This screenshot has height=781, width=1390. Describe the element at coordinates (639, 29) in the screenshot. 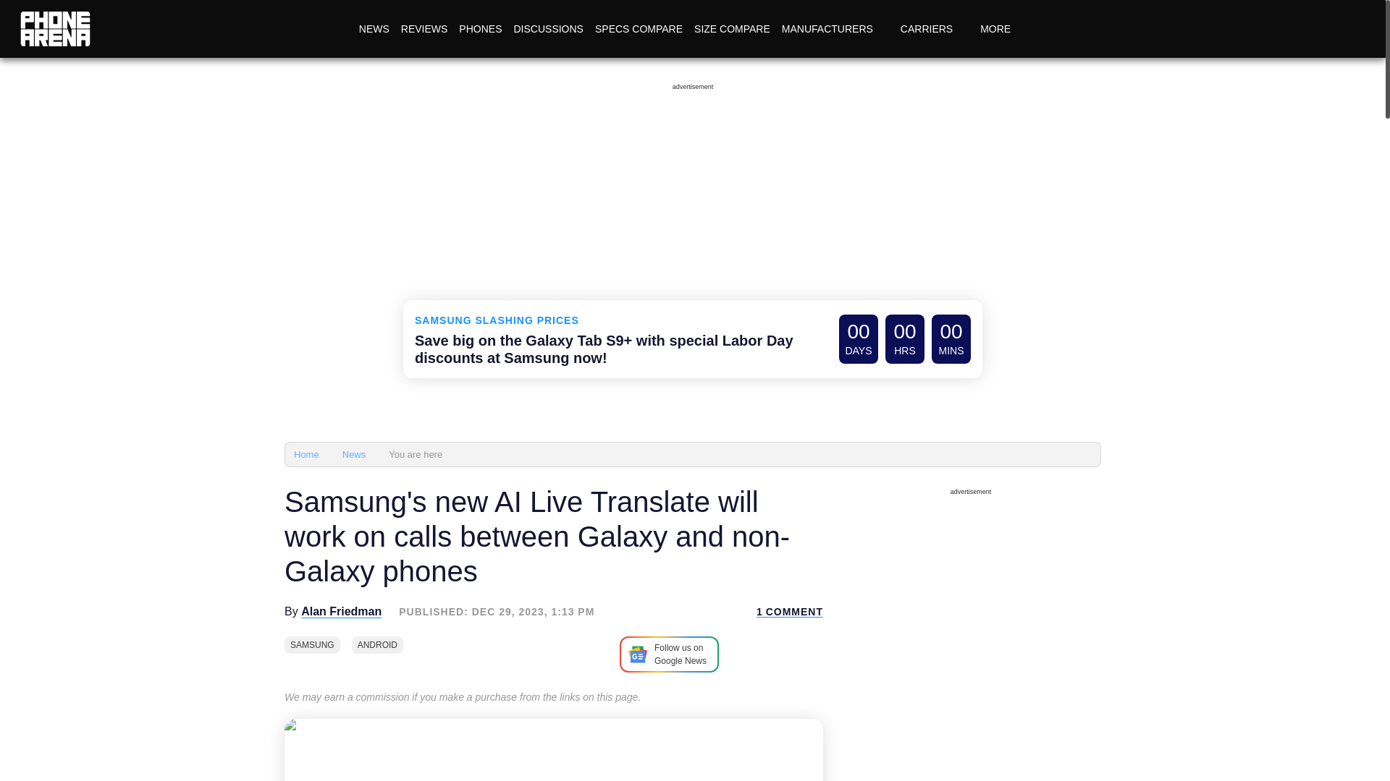

I see `SPECS COMPARE` at that location.